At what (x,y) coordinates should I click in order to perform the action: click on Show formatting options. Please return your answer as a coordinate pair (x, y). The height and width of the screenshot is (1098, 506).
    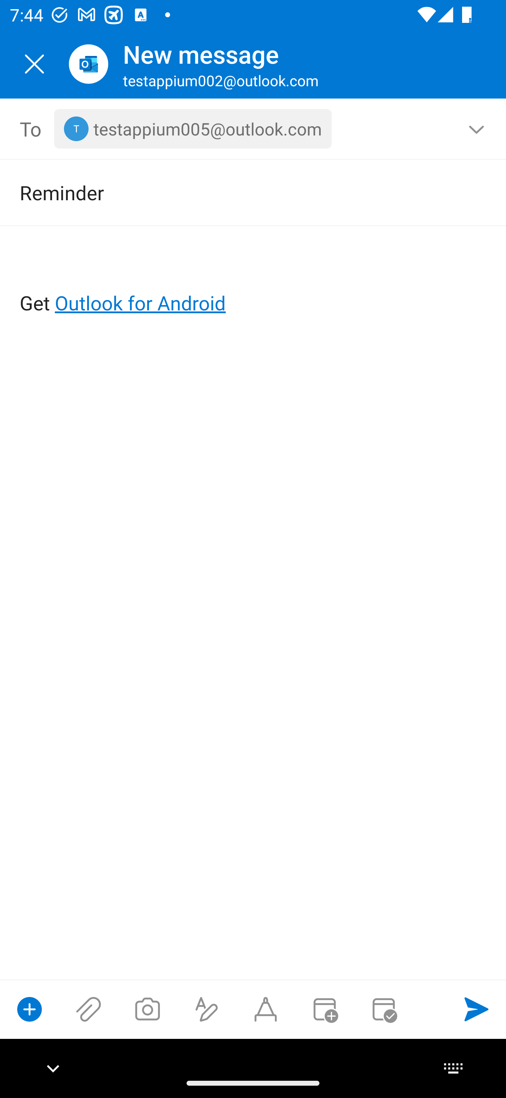
    Looking at the image, I should click on (207, 1009).